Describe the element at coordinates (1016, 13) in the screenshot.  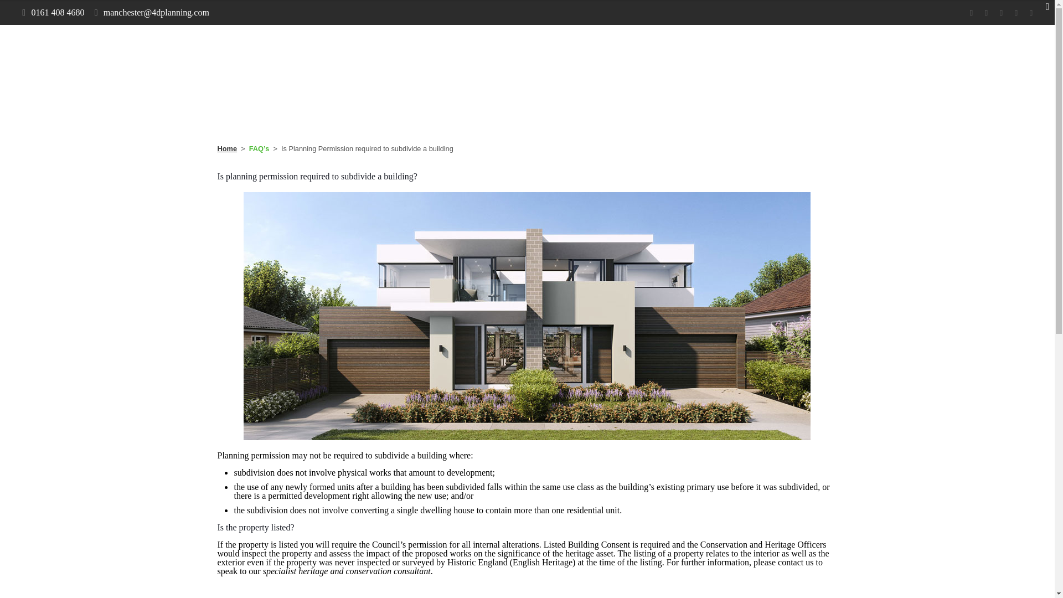
I see `LinkedIn` at that location.